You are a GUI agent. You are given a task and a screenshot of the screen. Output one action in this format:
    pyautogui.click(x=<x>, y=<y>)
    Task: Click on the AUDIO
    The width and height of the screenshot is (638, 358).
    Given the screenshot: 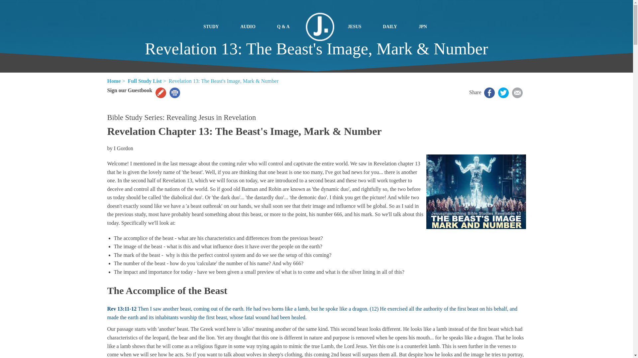 What is the action you would take?
    pyautogui.click(x=250, y=27)
    